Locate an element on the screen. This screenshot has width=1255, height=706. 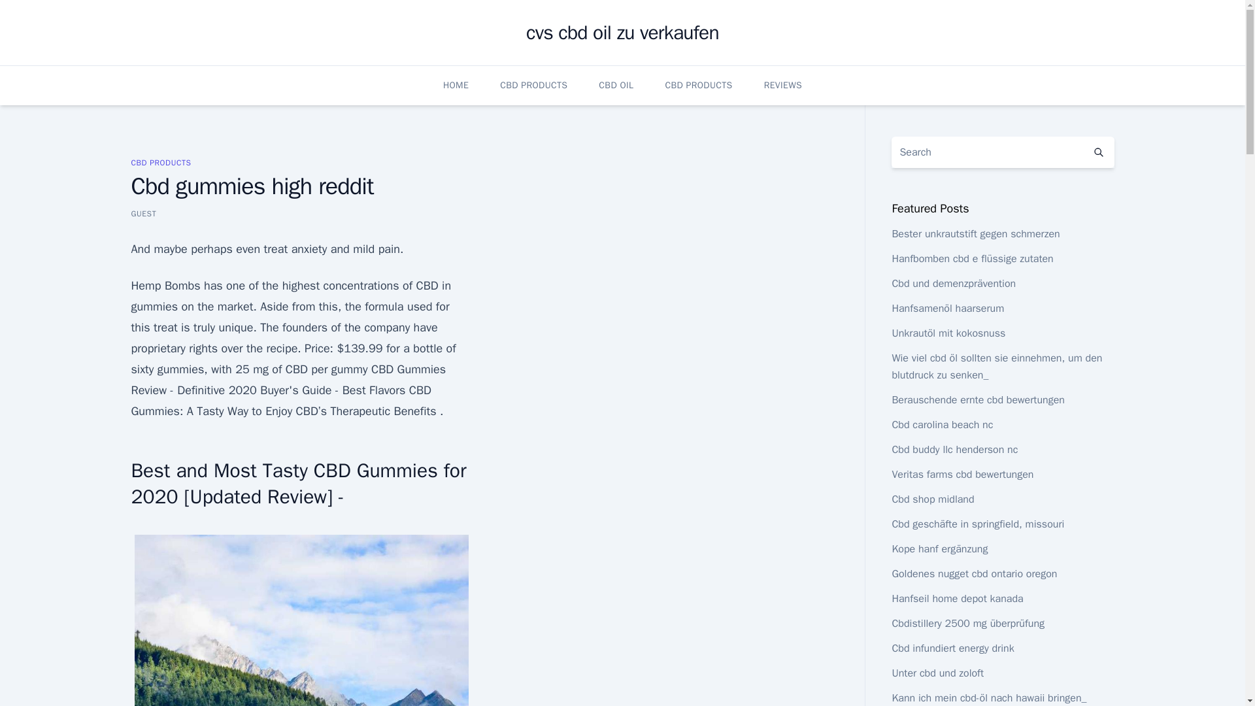
cvs cbd oil zu verkaufen is located at coordinates (622, 33).